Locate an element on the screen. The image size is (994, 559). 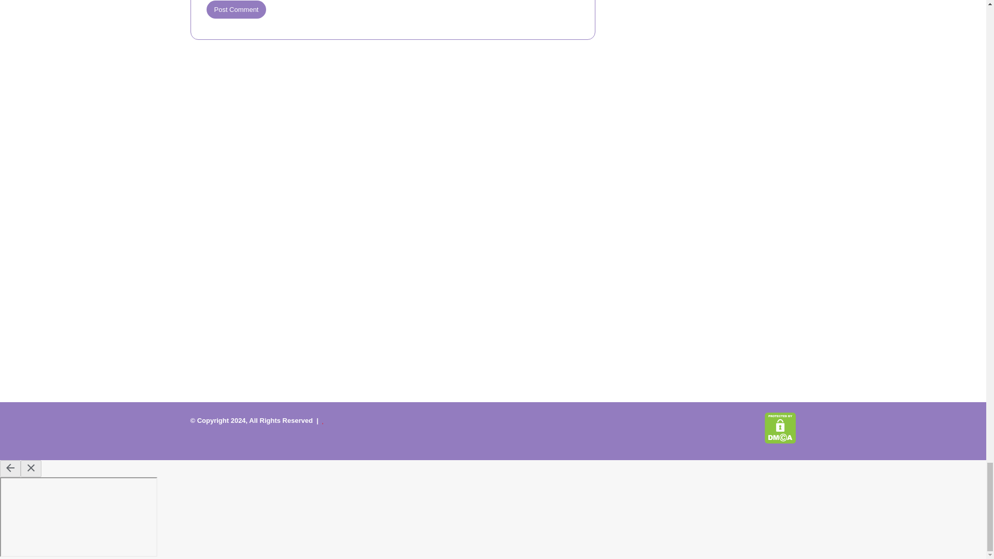
Post Comment is located at coordinates (236, 9).